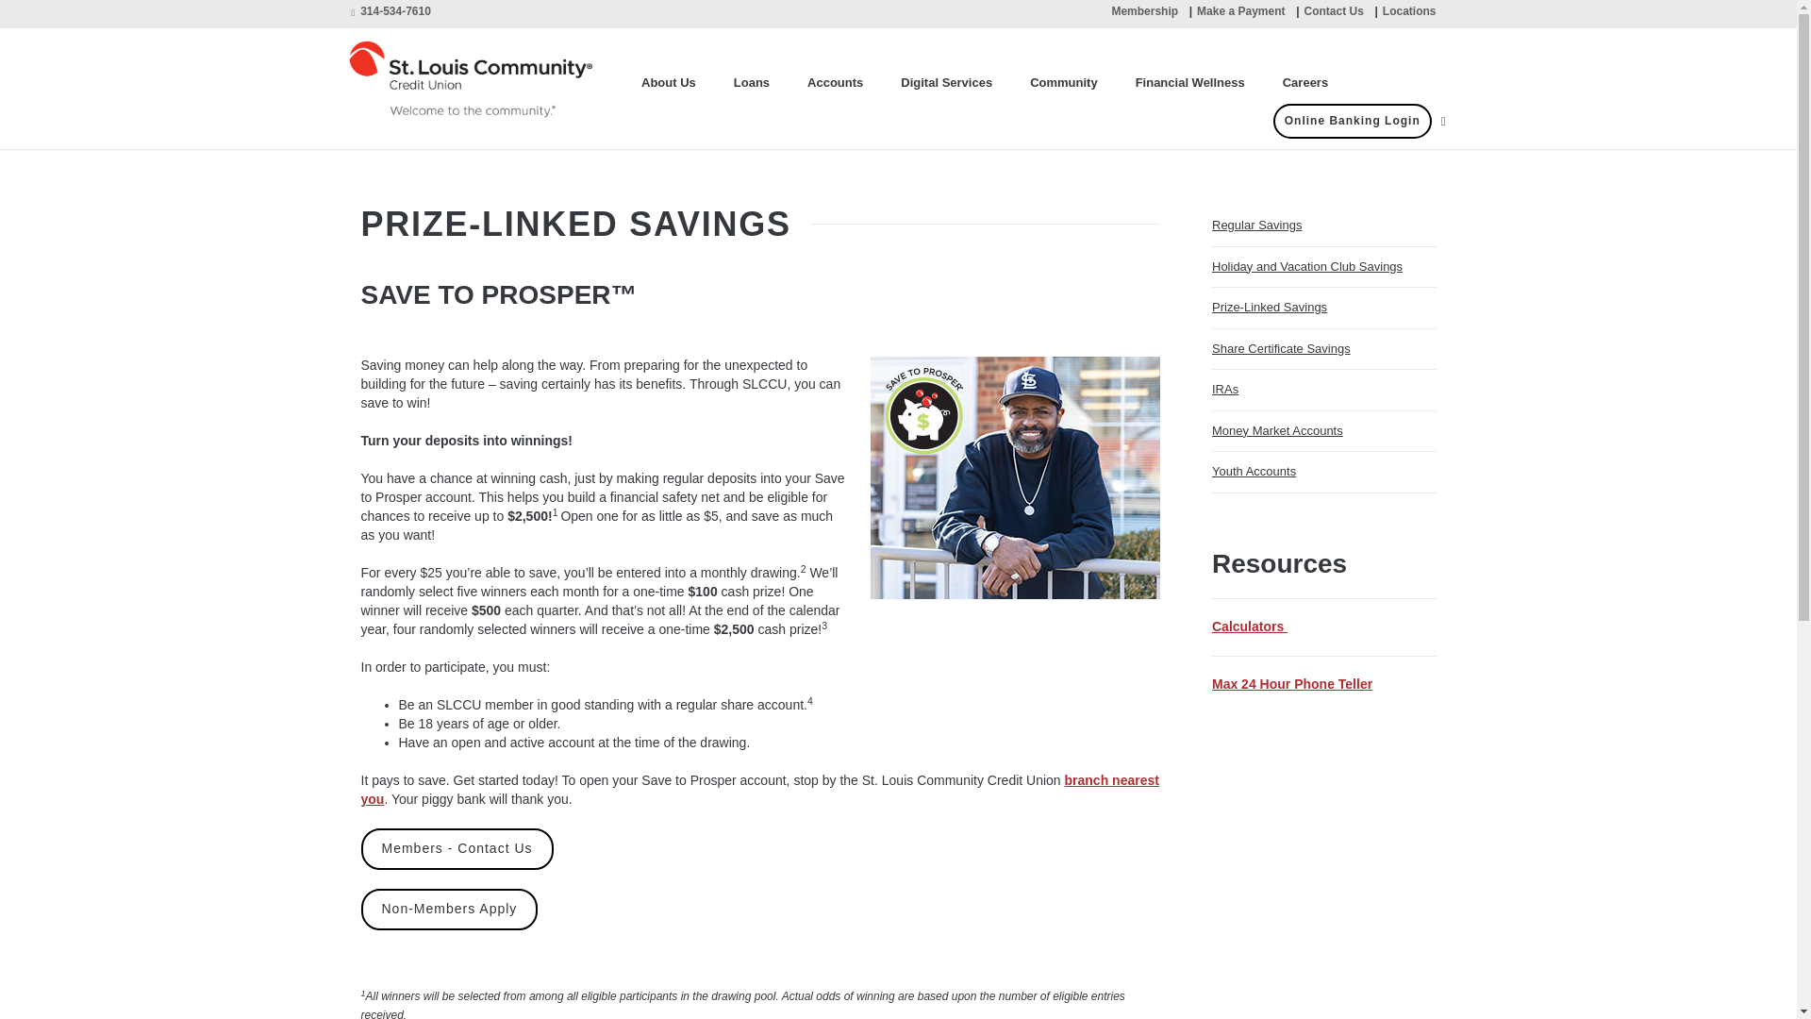 Image resolution: width=1811 pixels, height=1019 pixels. What do you see at coordinates (669, 83) in the screenshot?
I see `About Us` at bounding box center [669, 83].